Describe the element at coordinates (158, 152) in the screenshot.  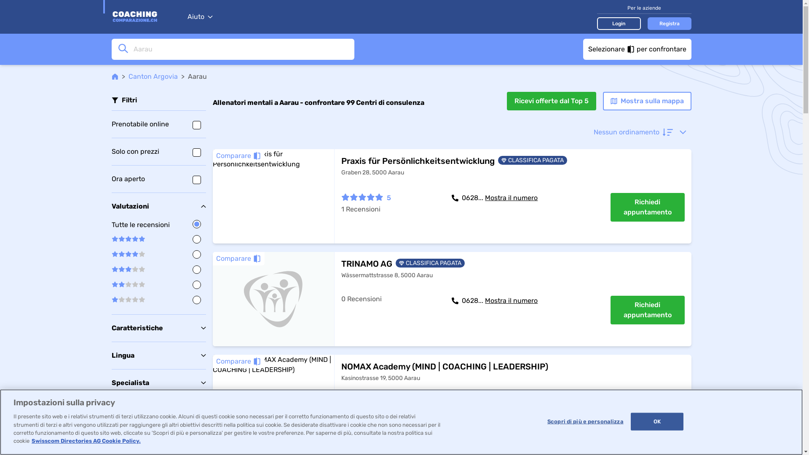
I see `Solo con prezzi` at that location.